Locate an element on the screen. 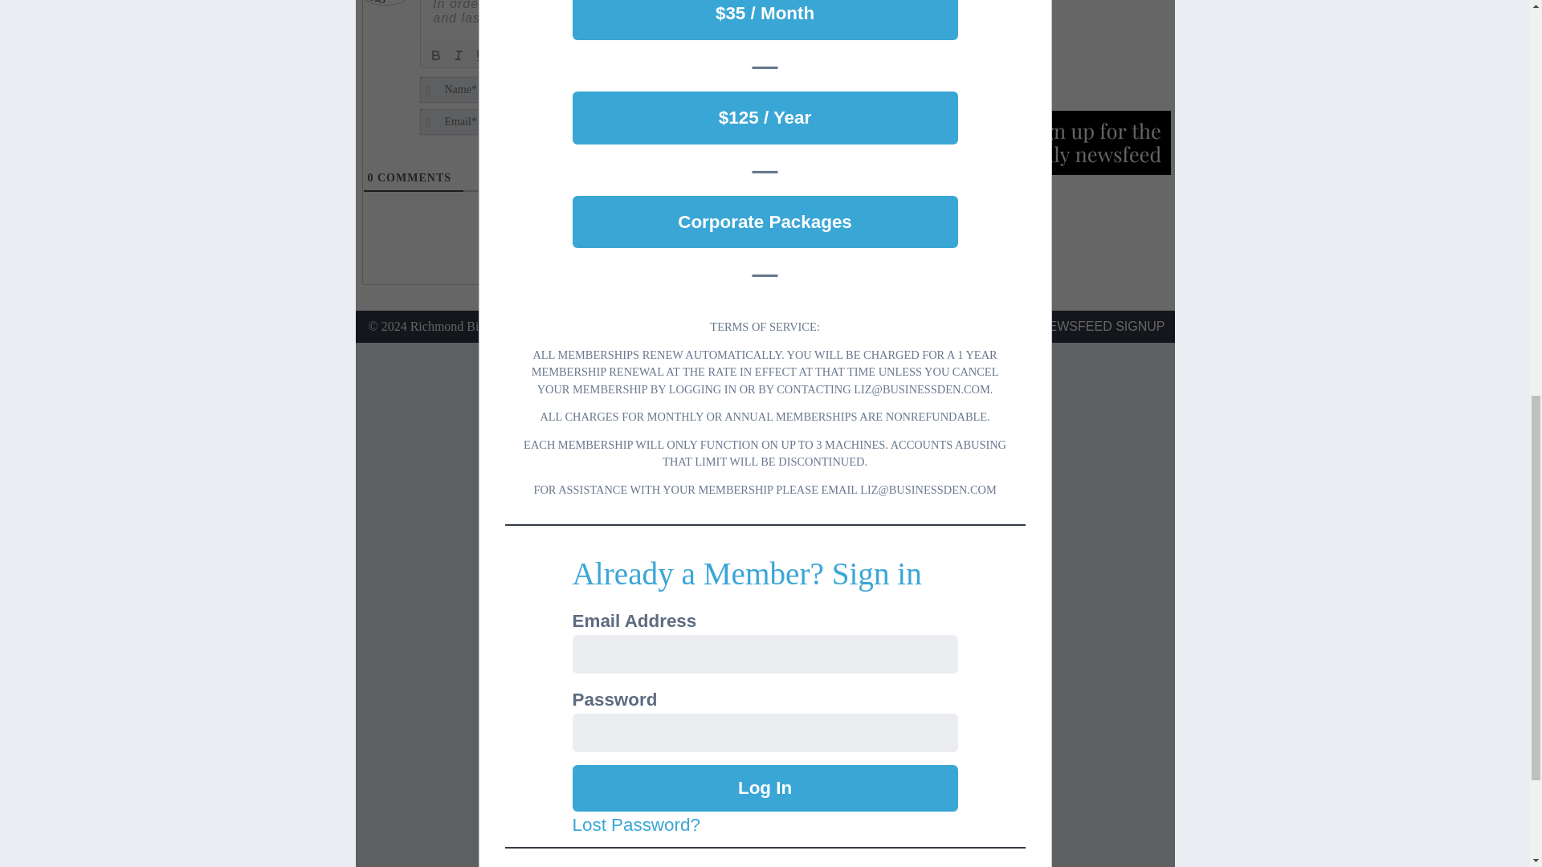 The width and height of the screenshot is (1542, 867). Italic is located at coordinates (458, 55).